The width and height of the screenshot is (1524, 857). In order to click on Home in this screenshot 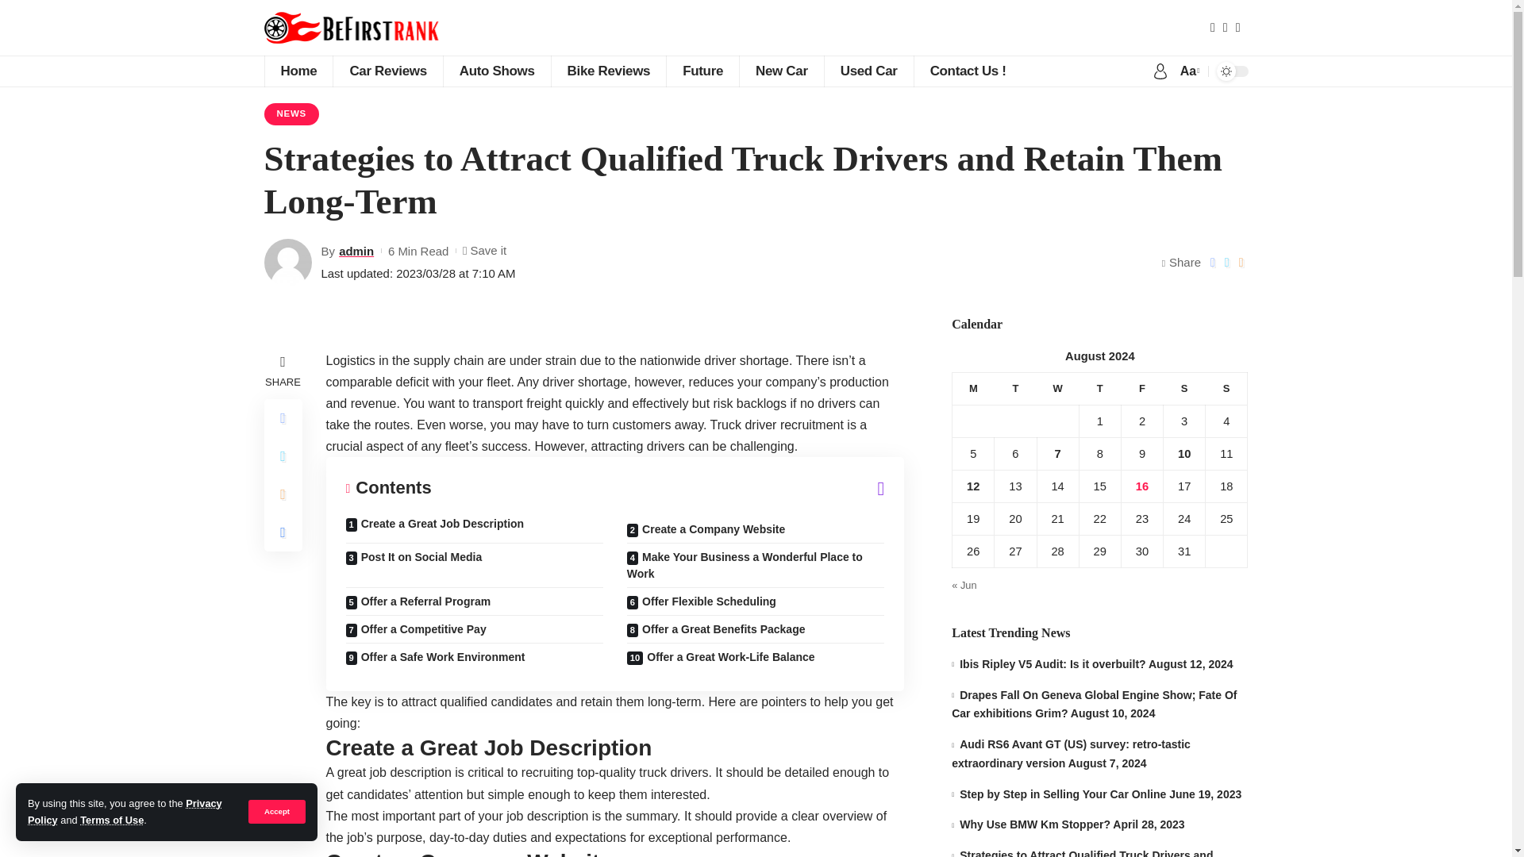, I will do `click(298, 71)`.